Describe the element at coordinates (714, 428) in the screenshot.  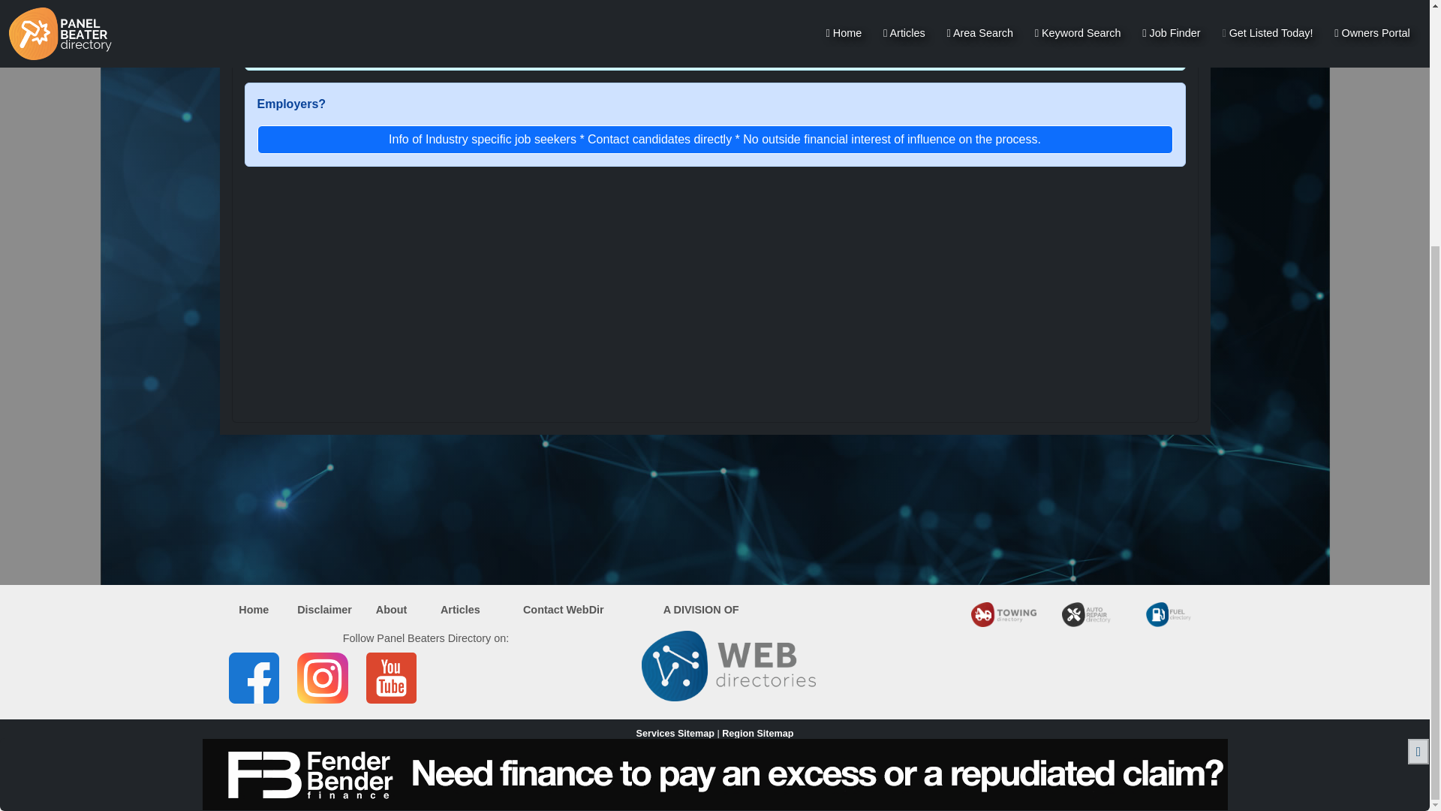
I see `Fender Bender Vehicle Repair Finance` at that location.